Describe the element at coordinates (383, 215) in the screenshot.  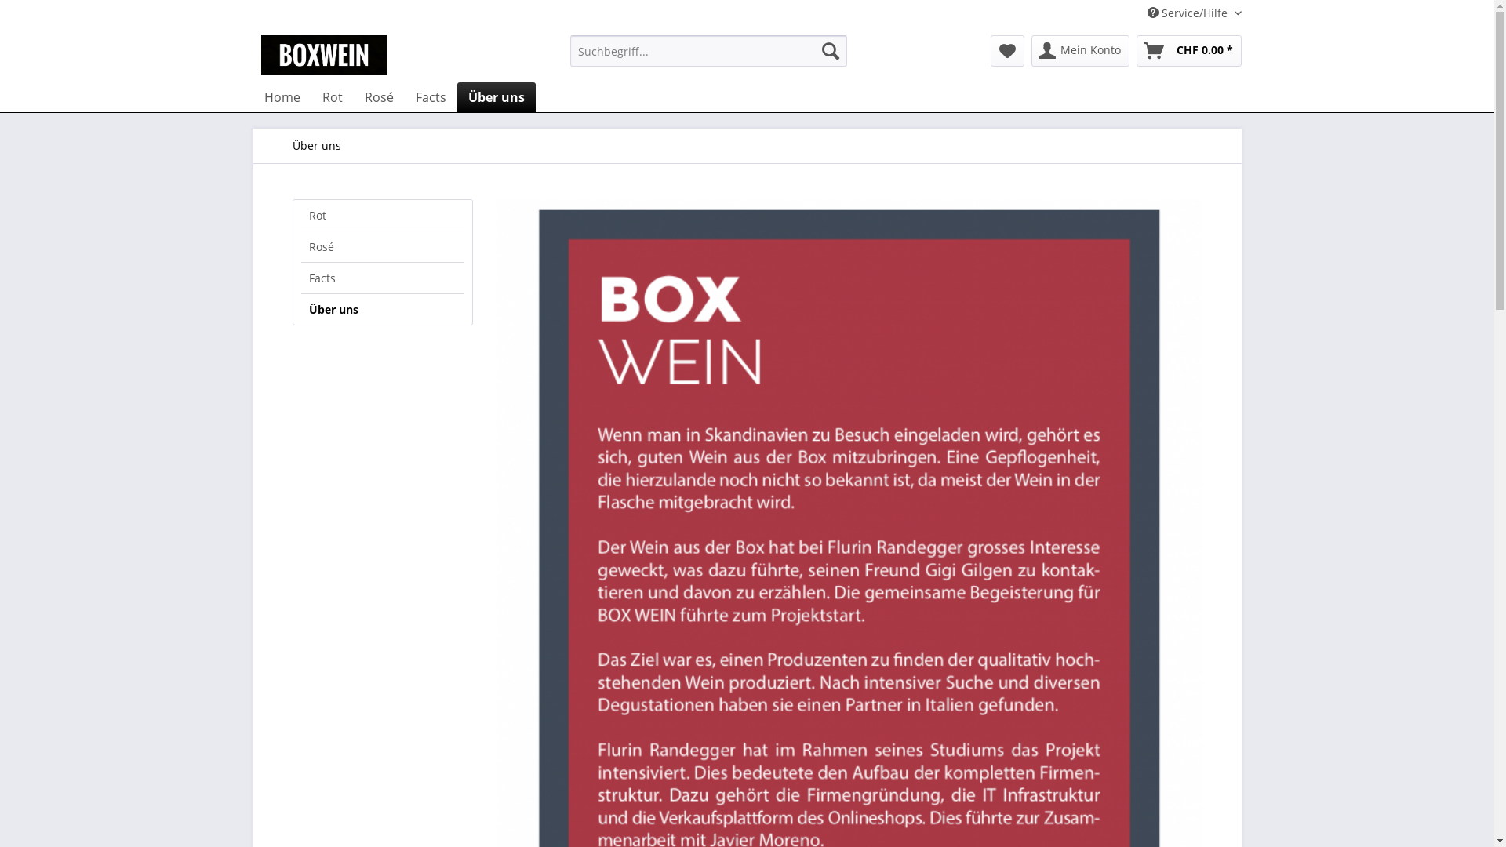
I see `Rot` at that location.